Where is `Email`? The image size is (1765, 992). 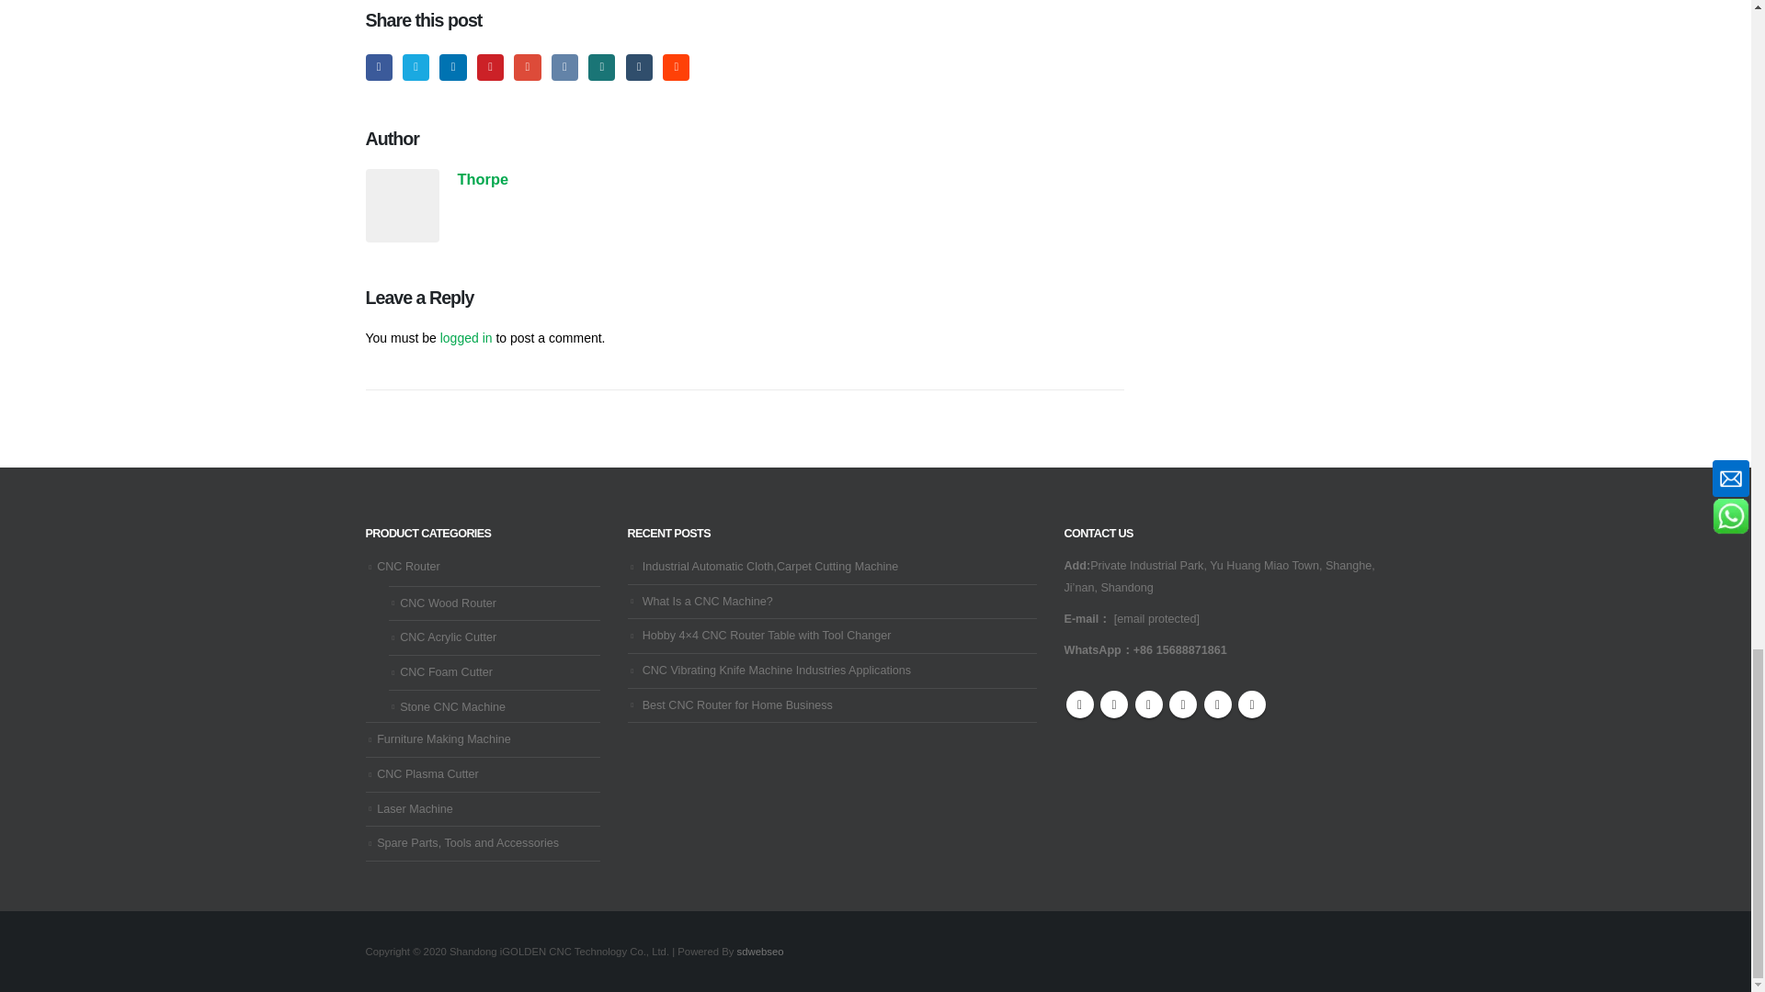
Email is located at coordinates (526, 67).